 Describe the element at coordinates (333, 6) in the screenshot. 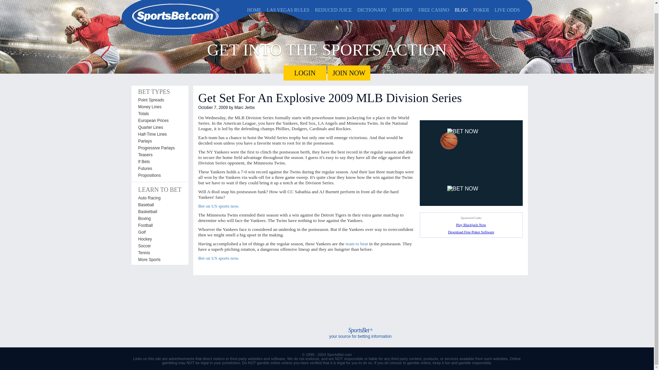

I see `REDUCED JUICE` at that location.